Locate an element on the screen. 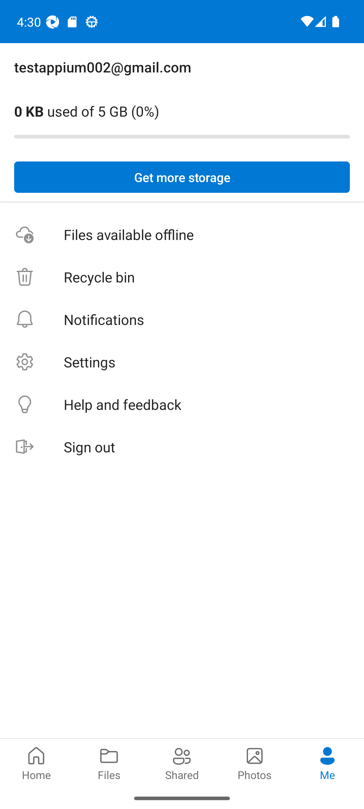 This screenshot has width=364, height=809. Get more storage is located at coordinates (182, 177).